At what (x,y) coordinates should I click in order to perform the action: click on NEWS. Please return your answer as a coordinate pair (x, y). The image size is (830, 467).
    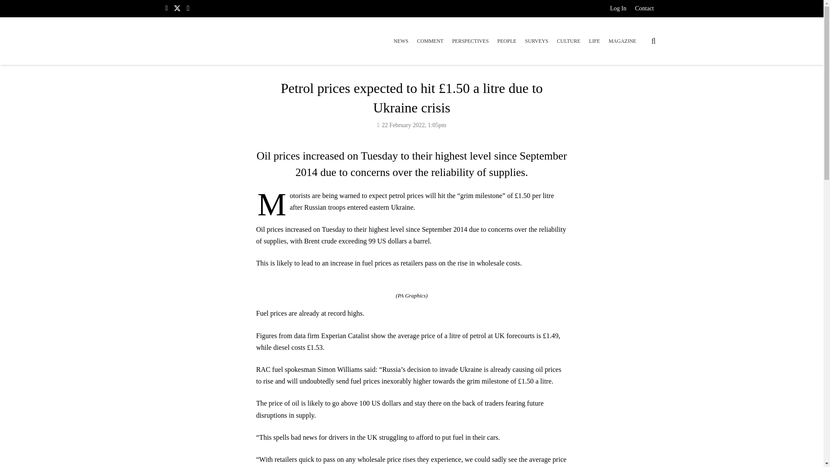
    Looking at the image, I should click on (401, 41).